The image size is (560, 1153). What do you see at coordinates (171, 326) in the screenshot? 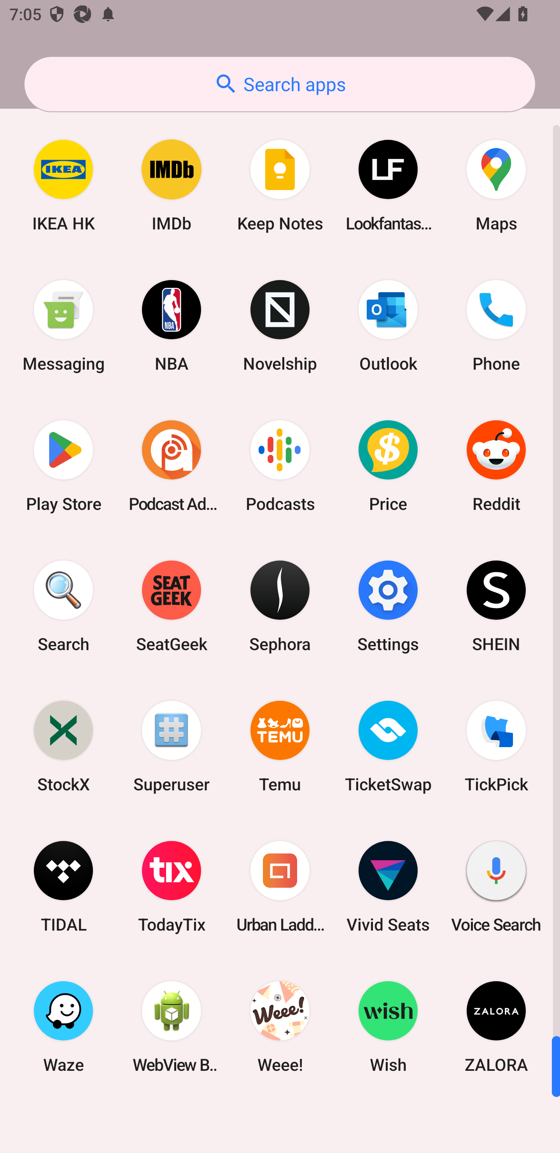
I see `NBA` at bounding box center [171, 326].